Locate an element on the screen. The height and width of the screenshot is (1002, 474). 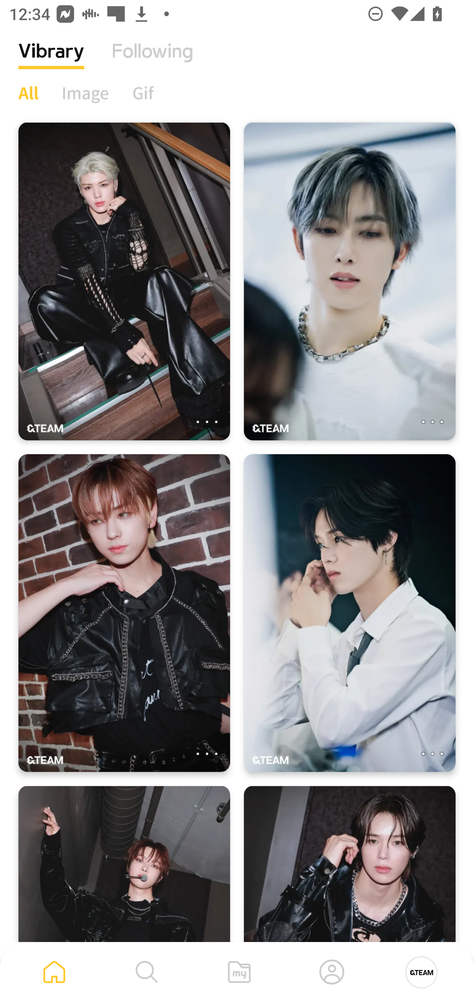
All is located at coordinates (28, 93).